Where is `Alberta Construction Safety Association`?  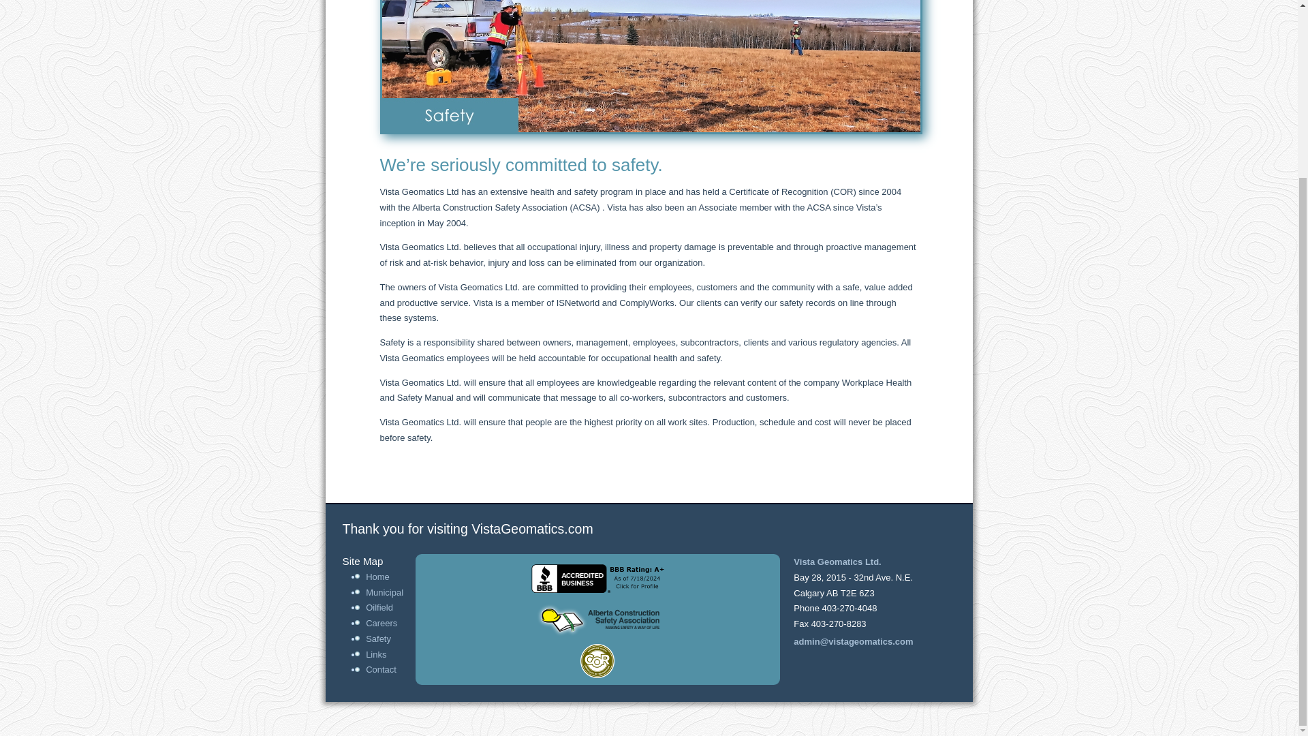
Alberta Construction Safety Association is located at coordinates (597, 620).